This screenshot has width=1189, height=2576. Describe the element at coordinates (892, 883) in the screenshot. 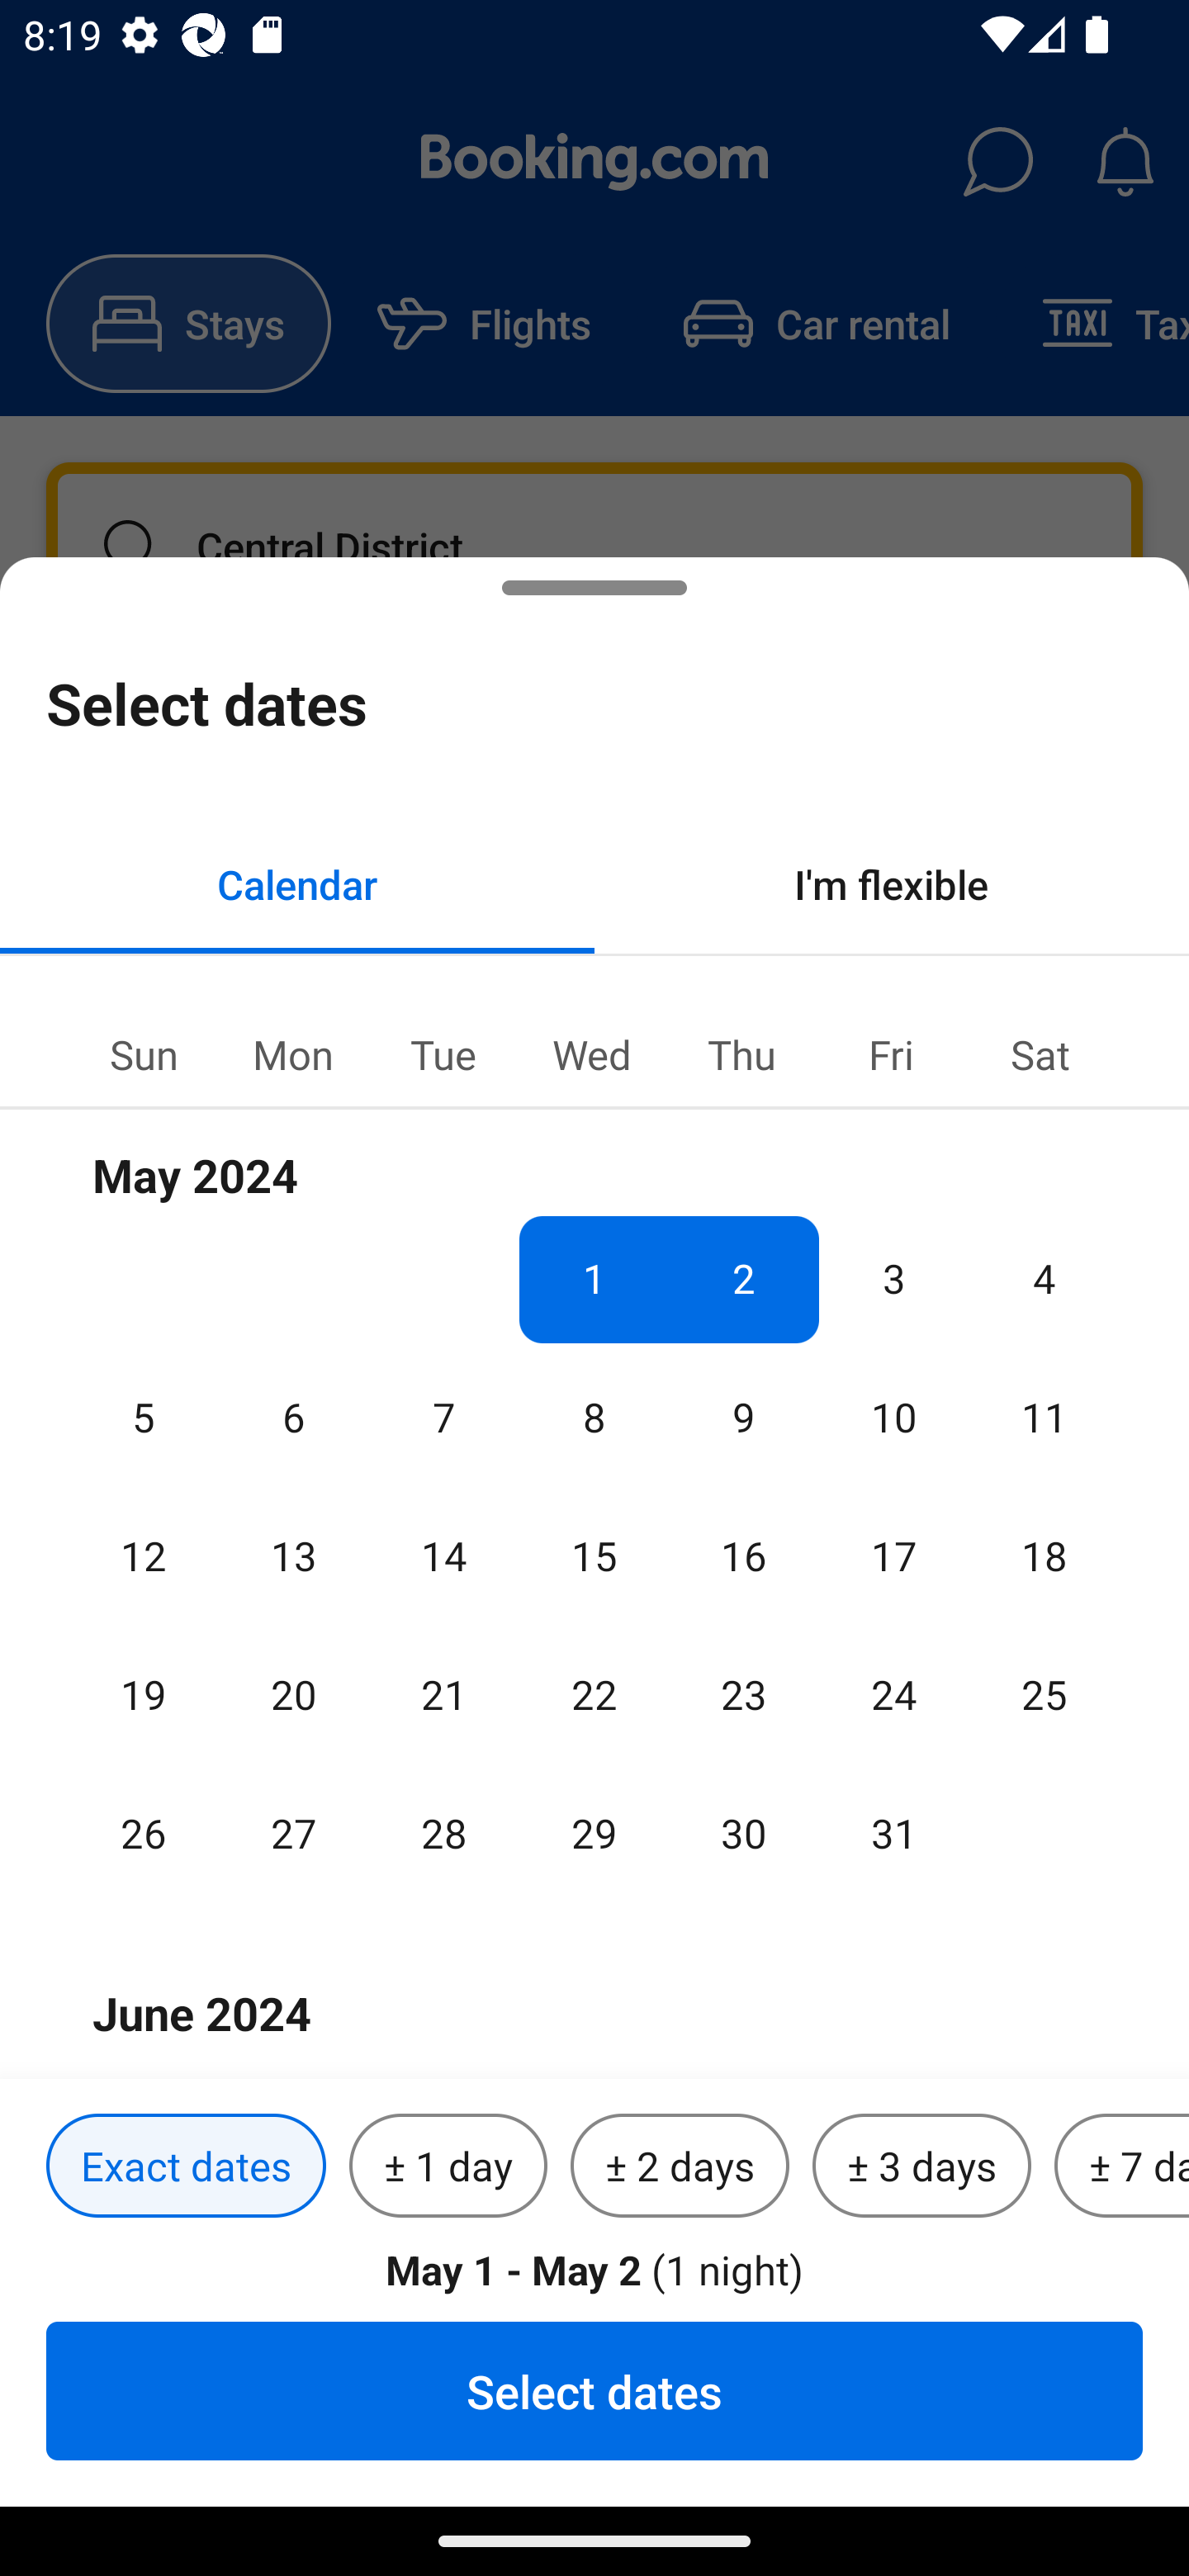

I see `I'm flexible` at that location.